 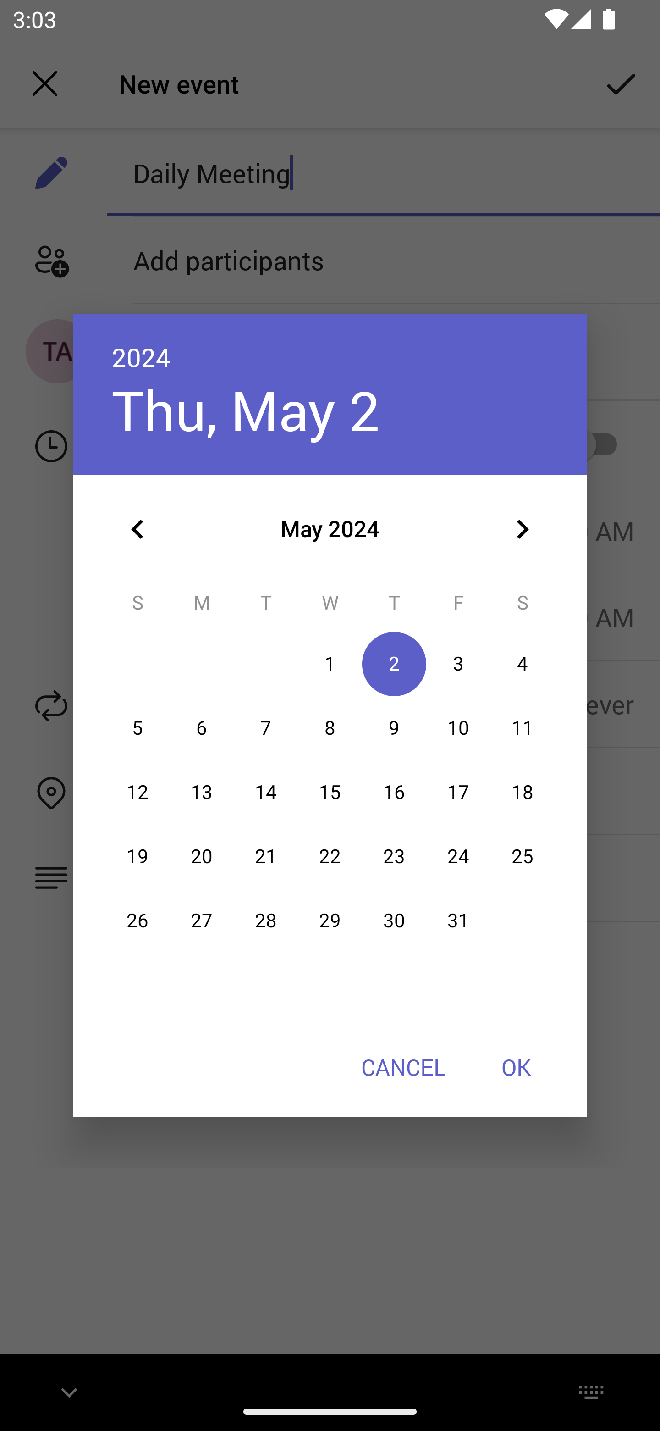 What do you see at coordinates (202, 792) in the screenshot?
I see `13 13 May 2024` at bounding box center [202, 792].